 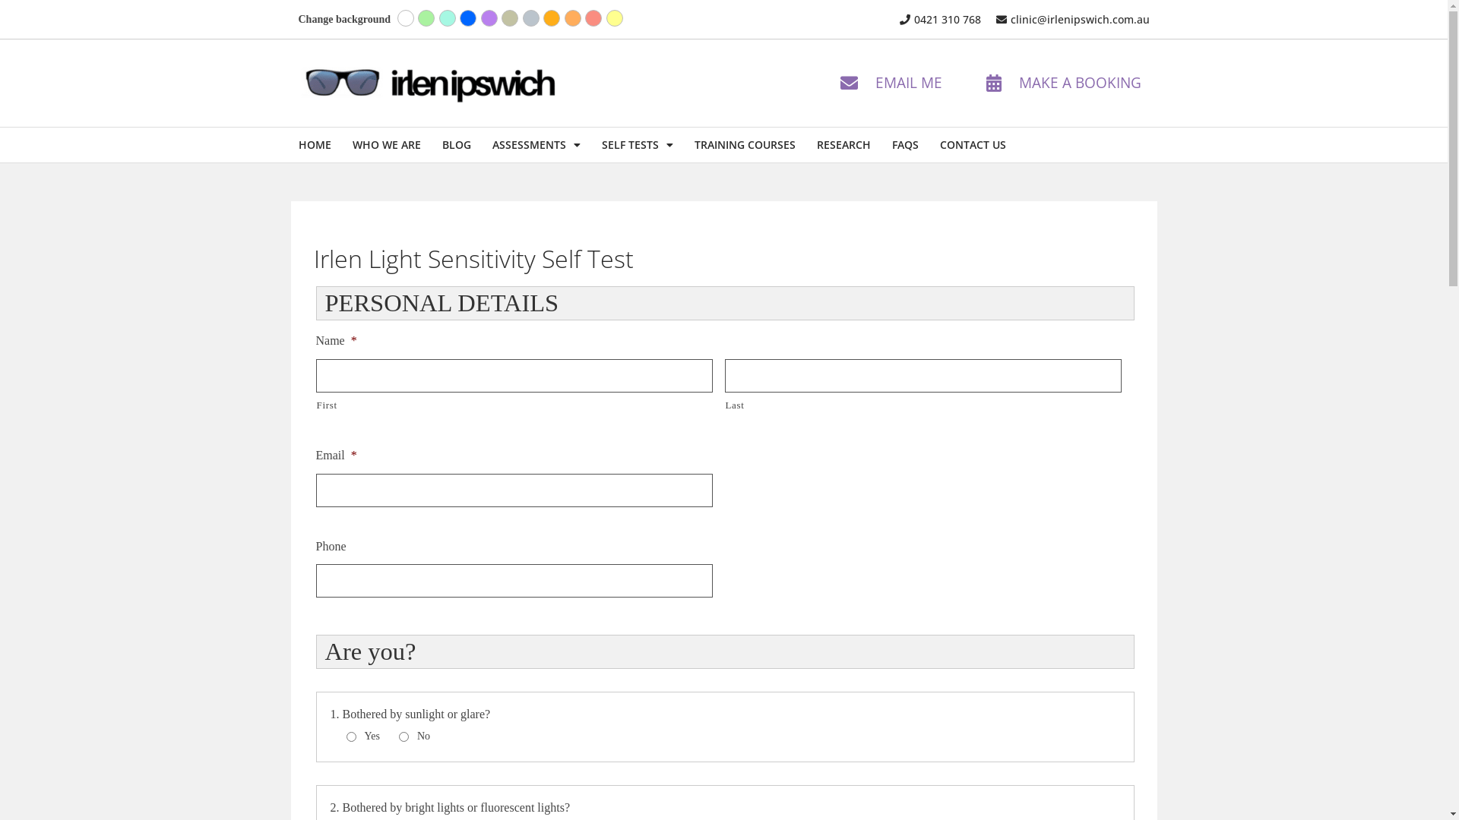 What do you see at coordinates (745, 145) in the screenshot?
I see `TRAINING COURSES` at bounding box center [745, 145].